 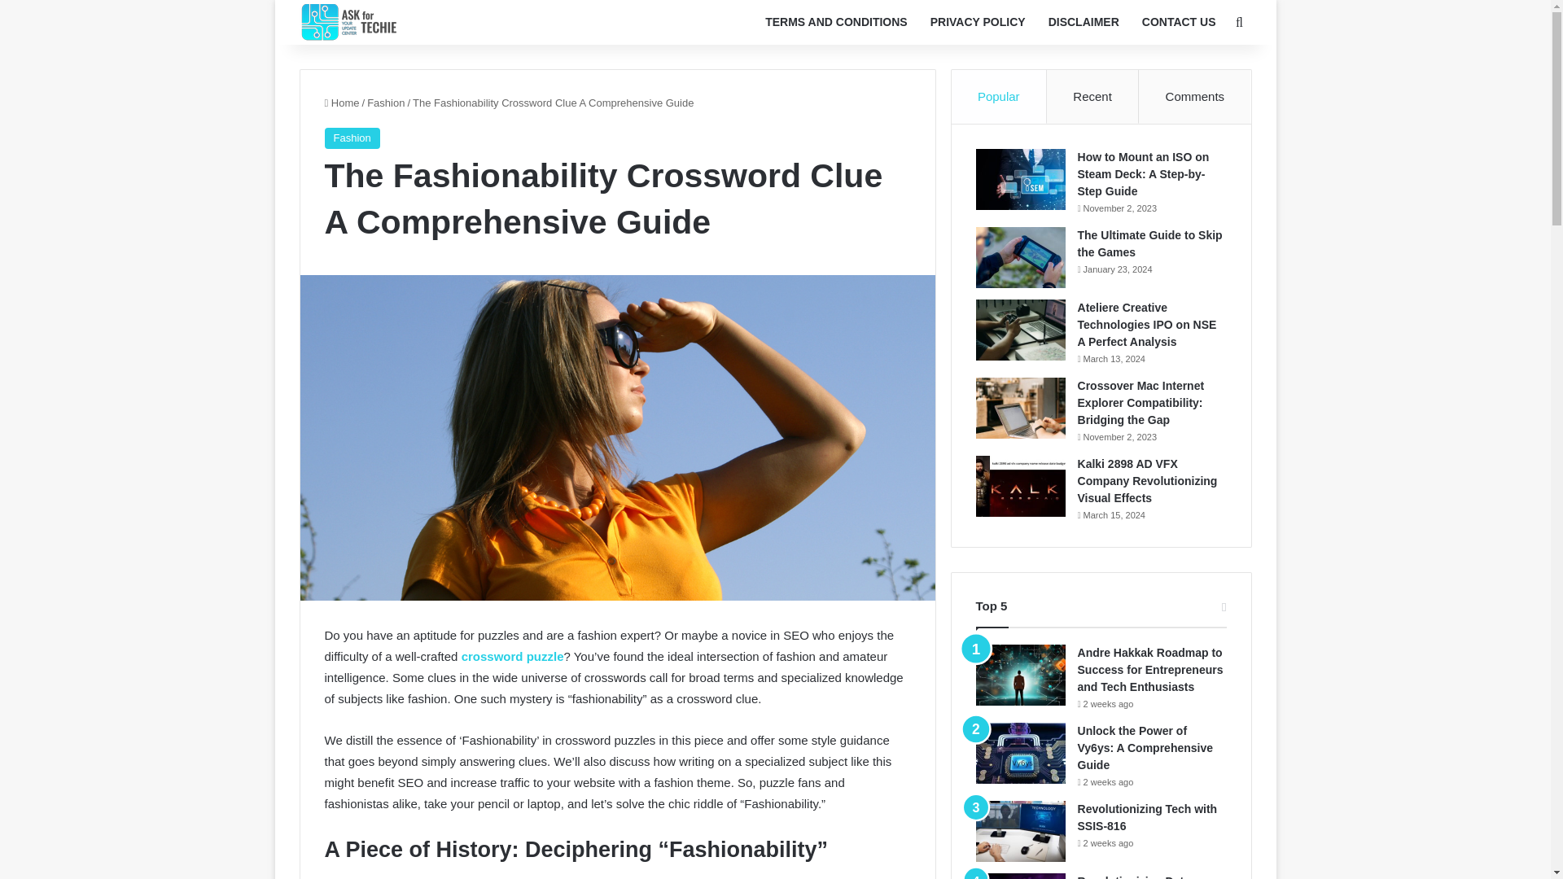 I want to click on Ask For Techie, so click(x=352, y=22).